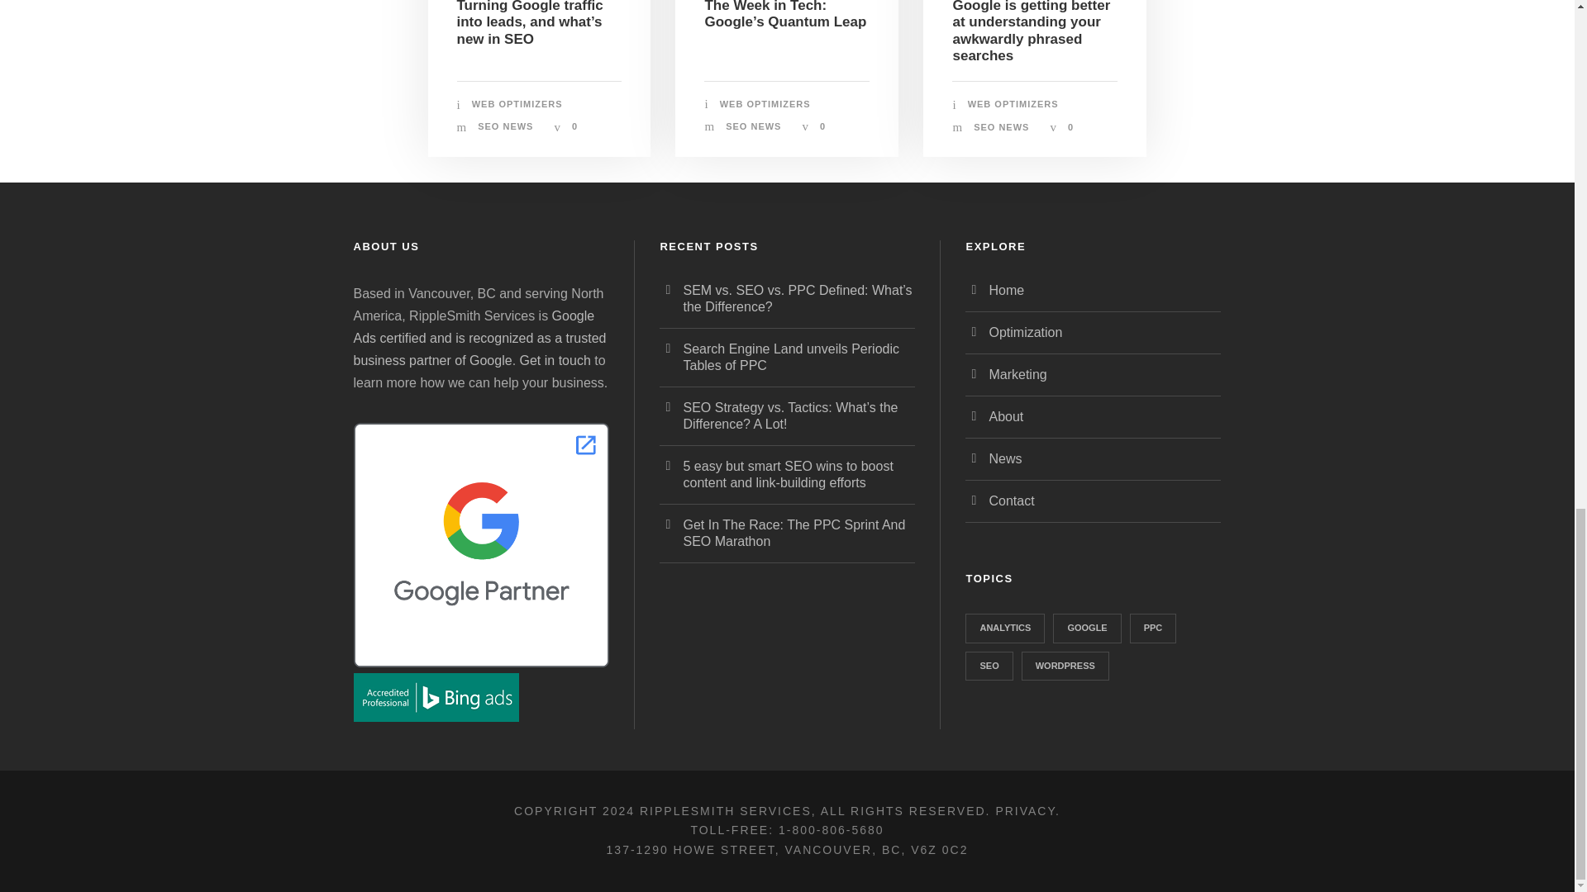 The height and width of the screenshot is (892, 1587). I want to click on Posts by Web Optimizers, so click(517, 103).